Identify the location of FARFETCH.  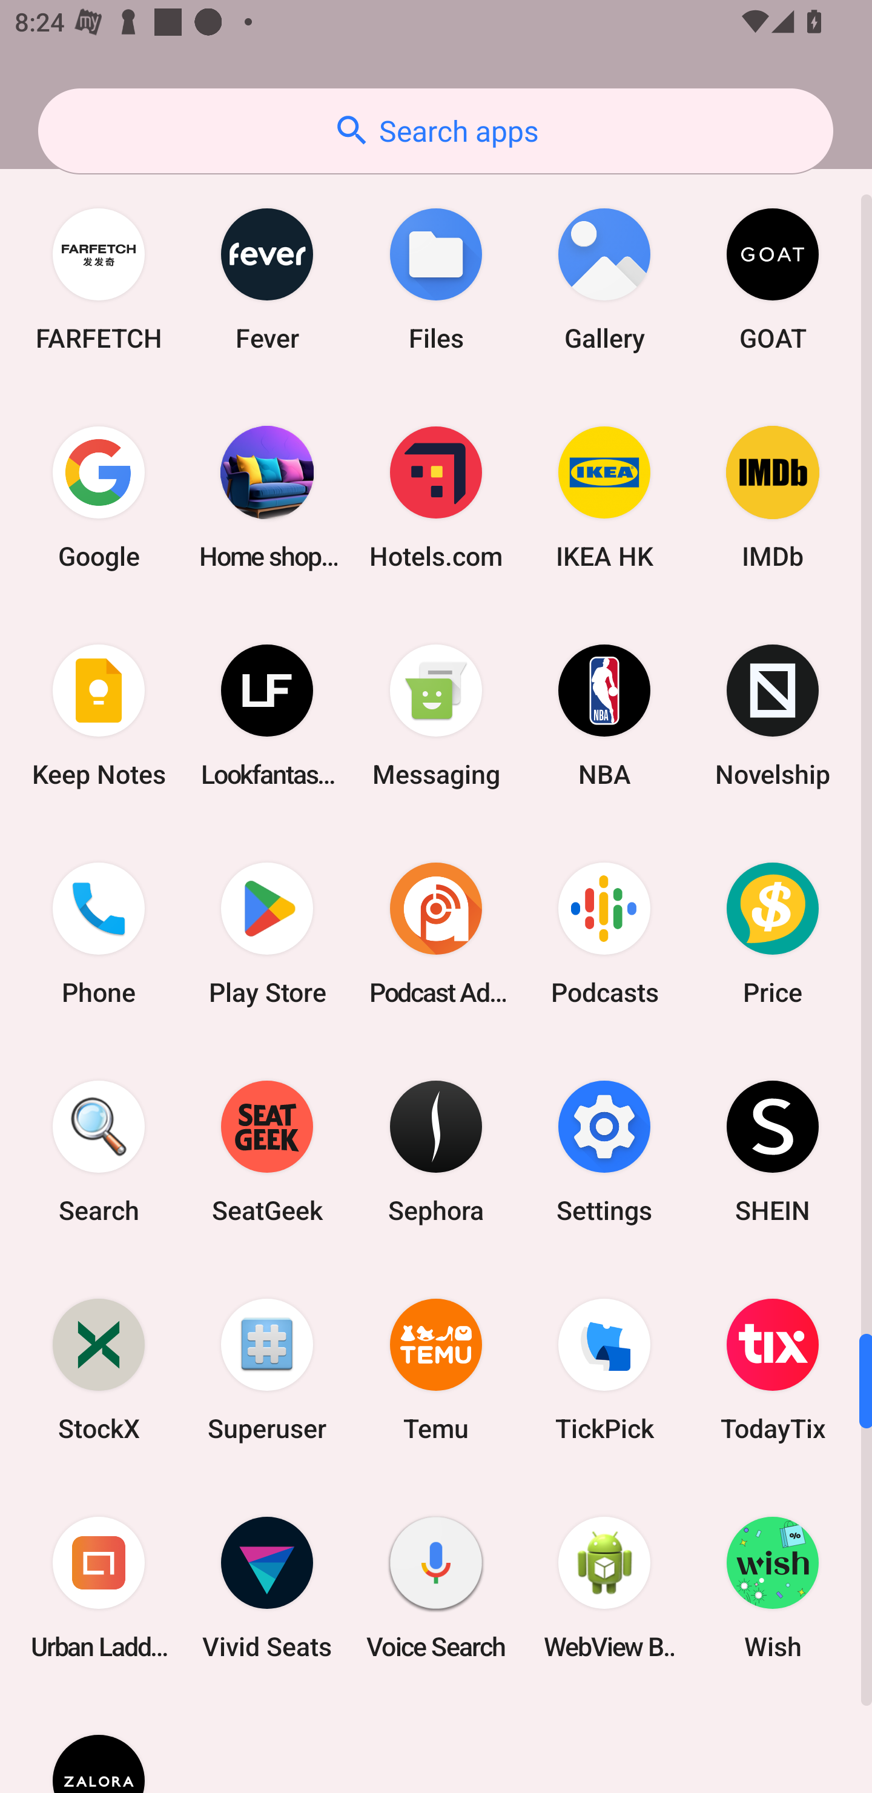
(99, 280).